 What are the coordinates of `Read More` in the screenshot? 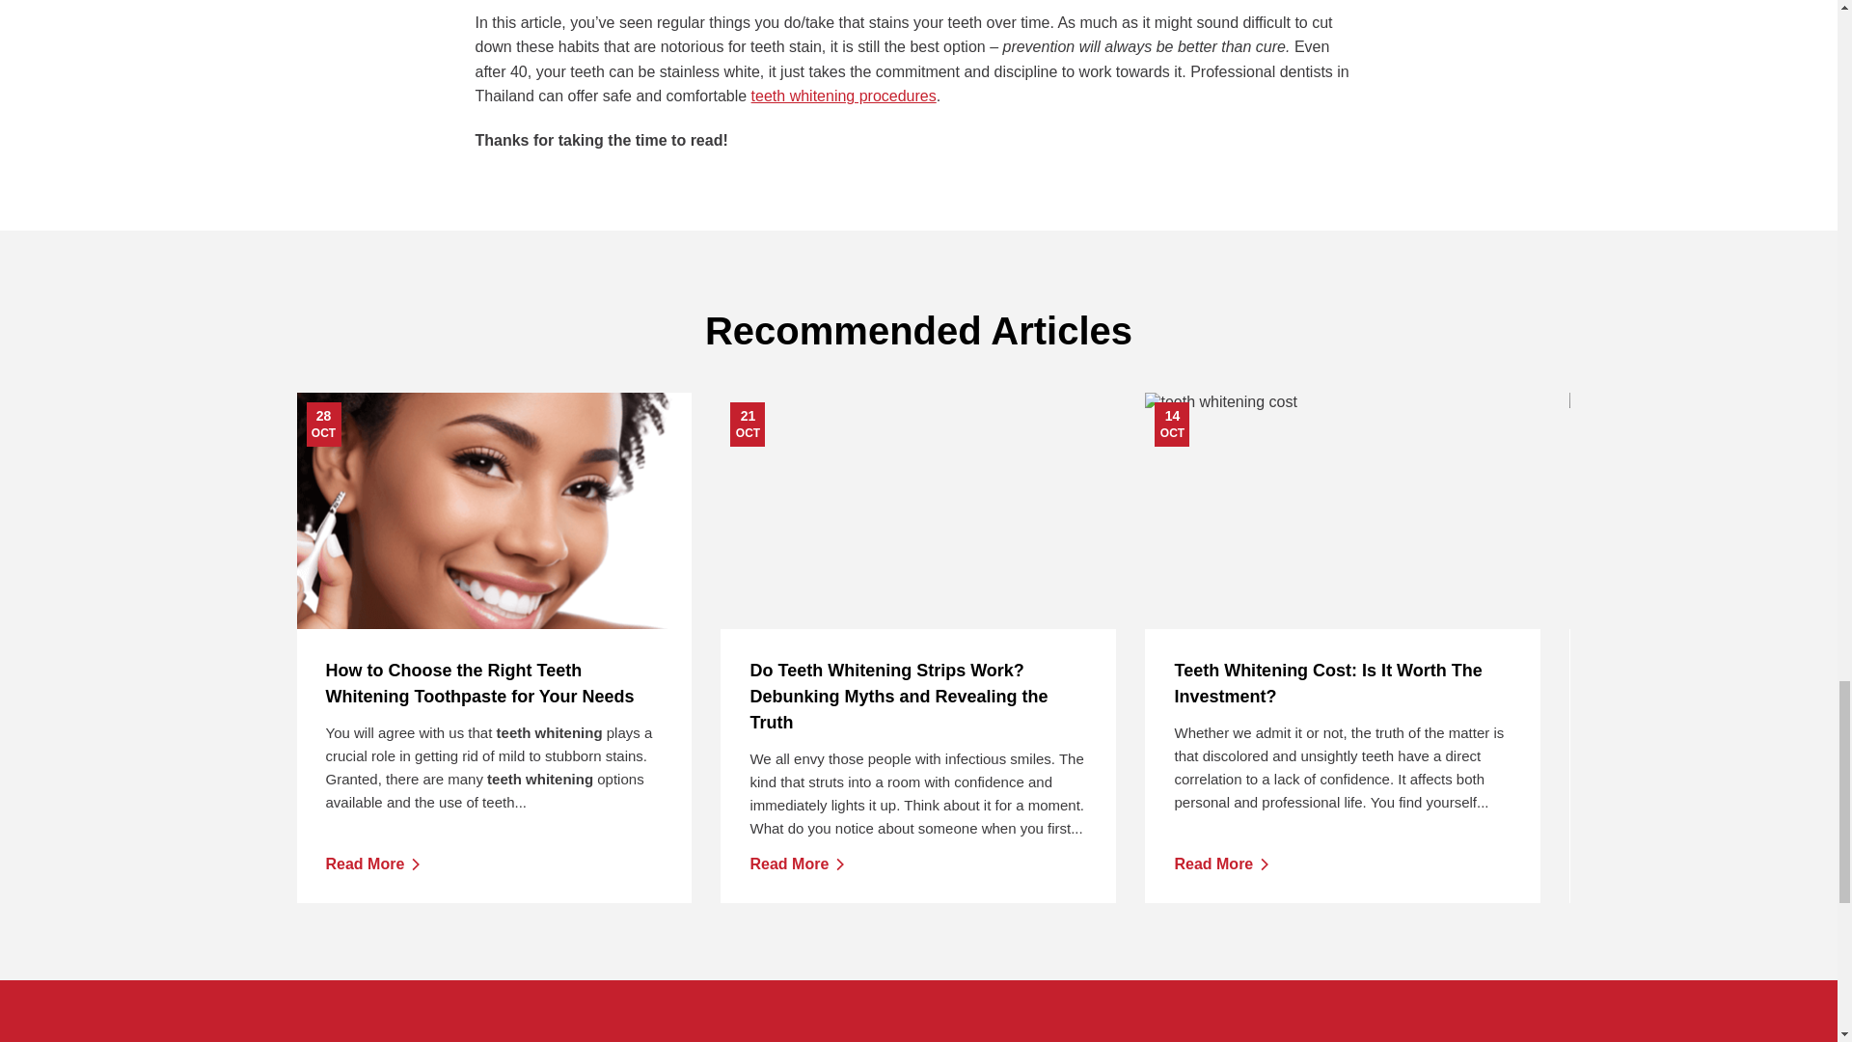 It's located at (797, 864).